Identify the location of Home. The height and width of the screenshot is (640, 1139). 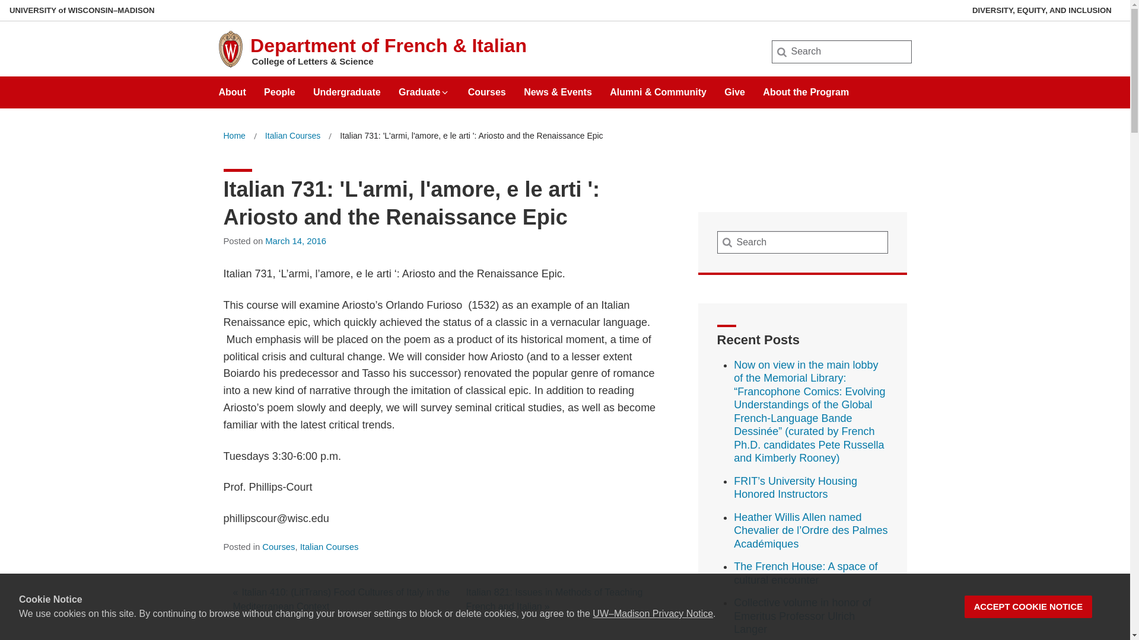
(234, 136).